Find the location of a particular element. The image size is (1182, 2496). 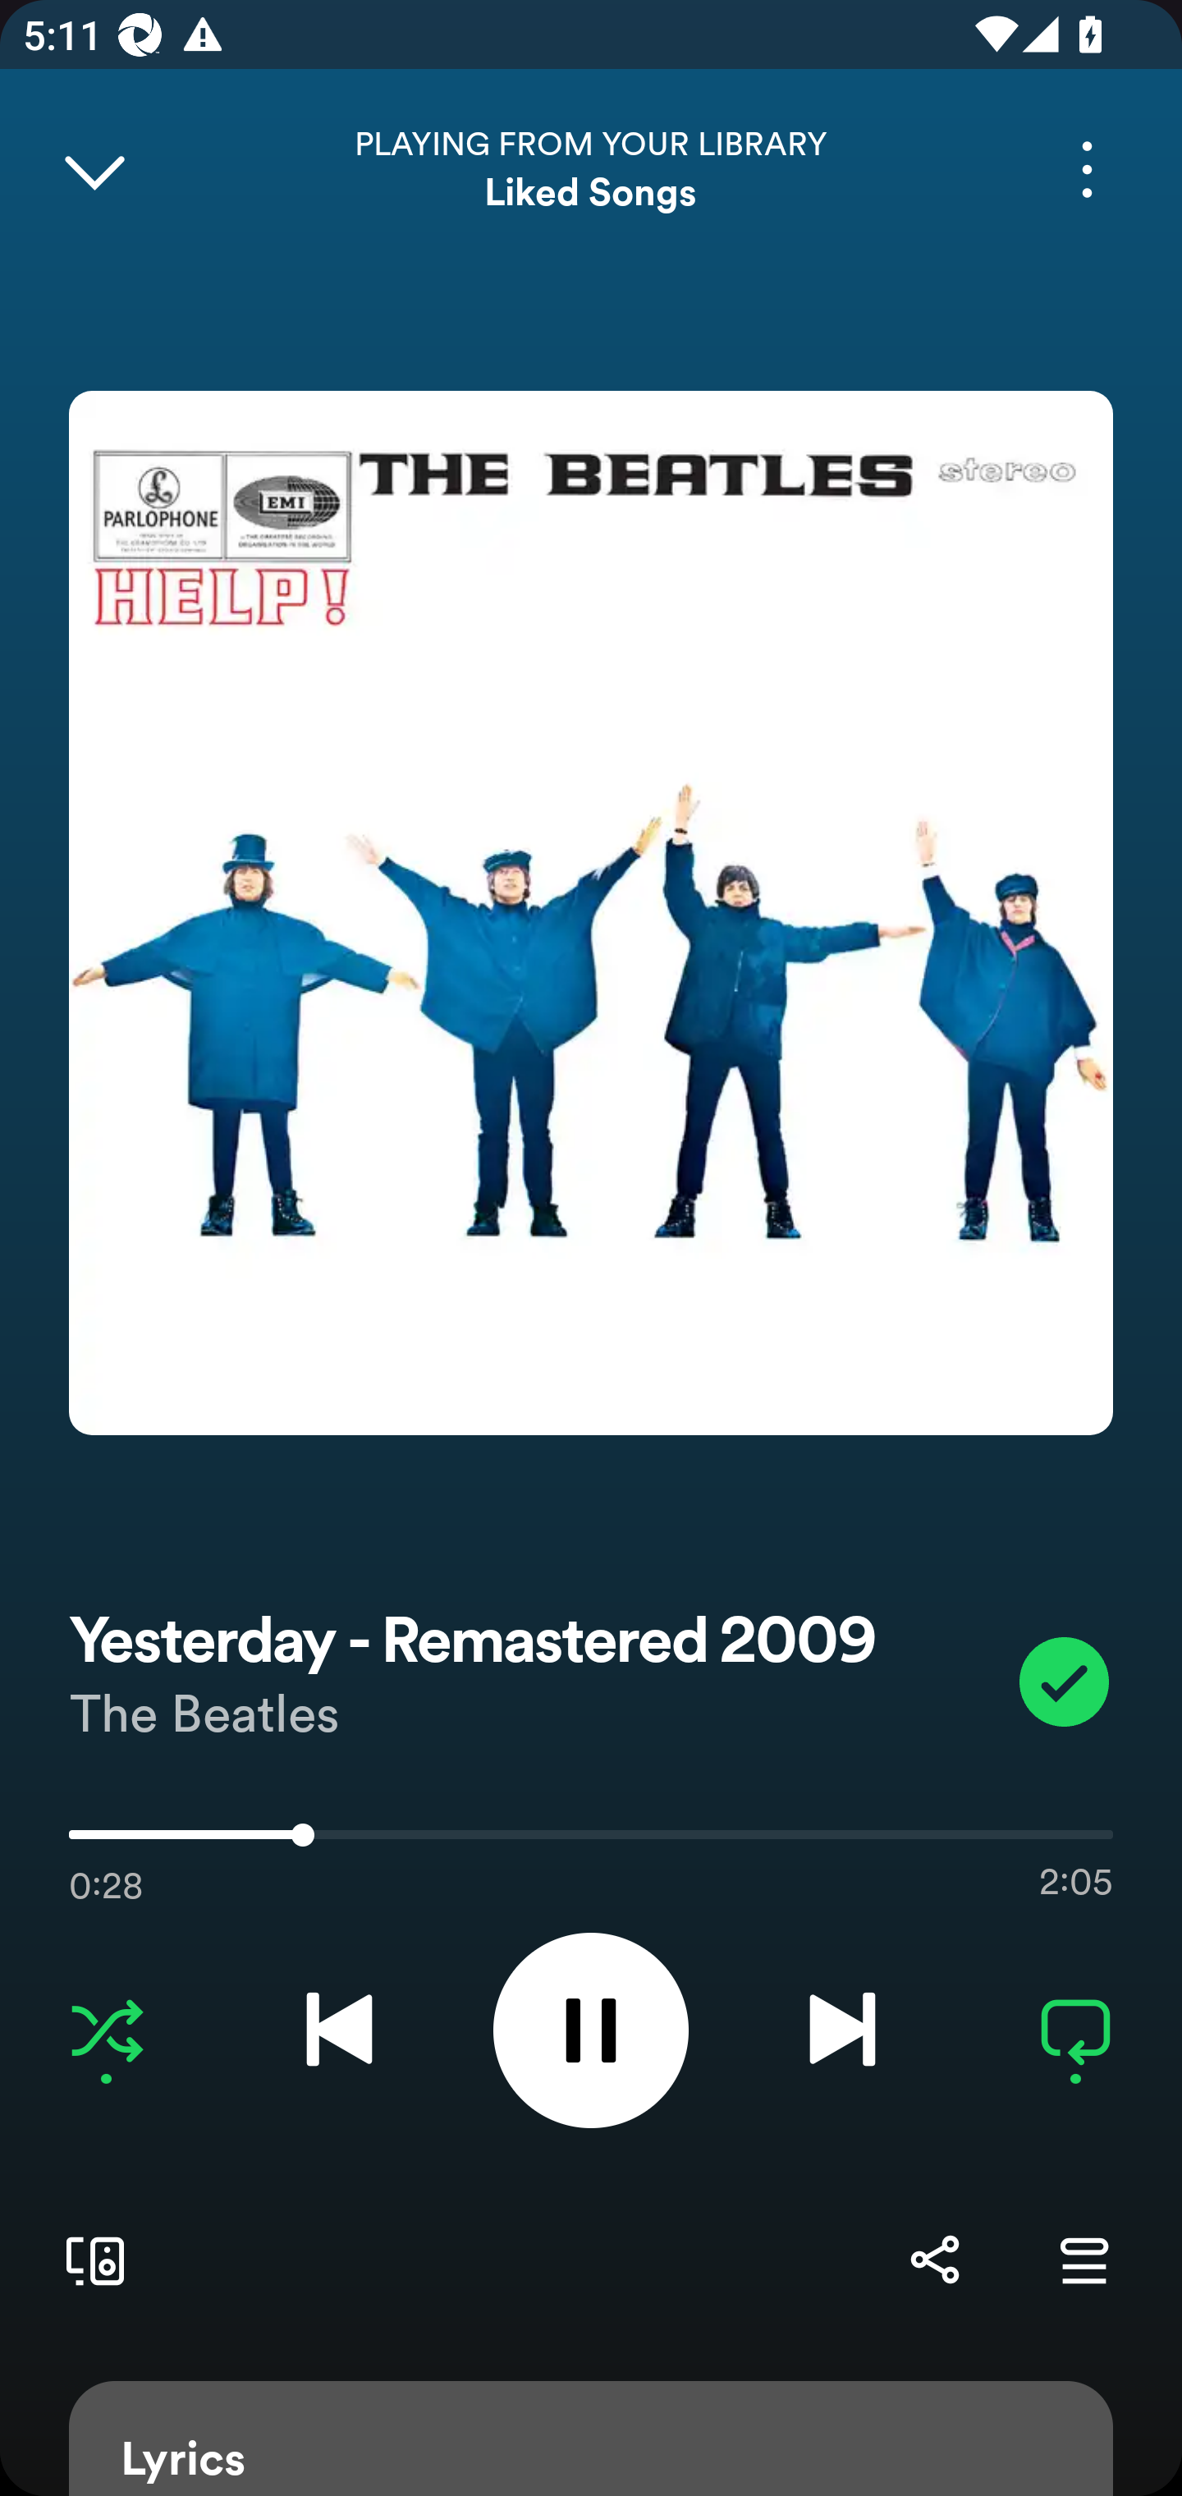

Go to Queue is located at coordinates (1083, 2260).